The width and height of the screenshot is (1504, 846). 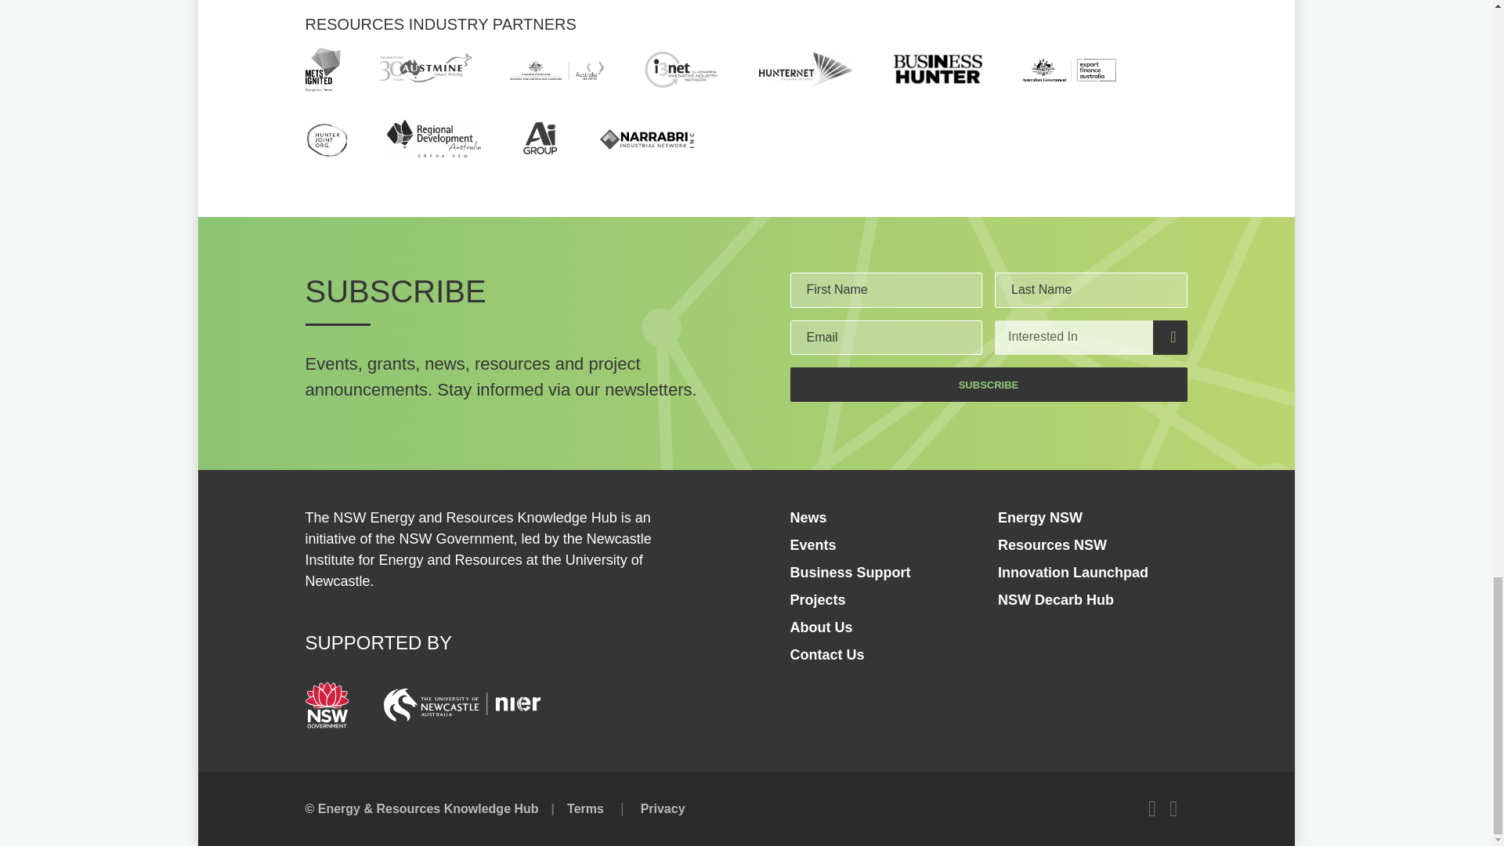 What do you see at coordinates (1068, 69) in the screenshot?
I see `Export Finance Australia` at bounding box center [1068, 69].